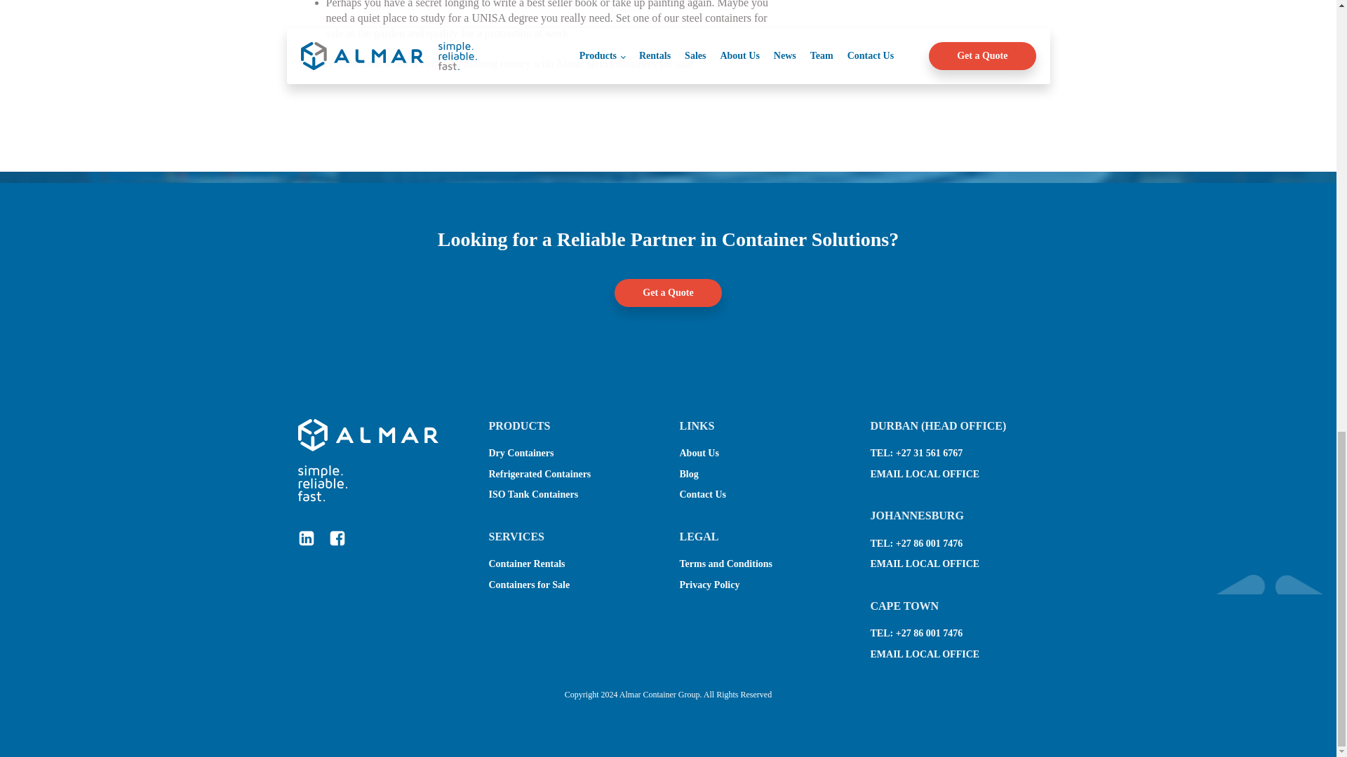 Image resolution: width=1347 pixels, height=757 pixels. Describe the element at coordinates (667, 293) in the screenshot. I see `Get a Quote` at that location.